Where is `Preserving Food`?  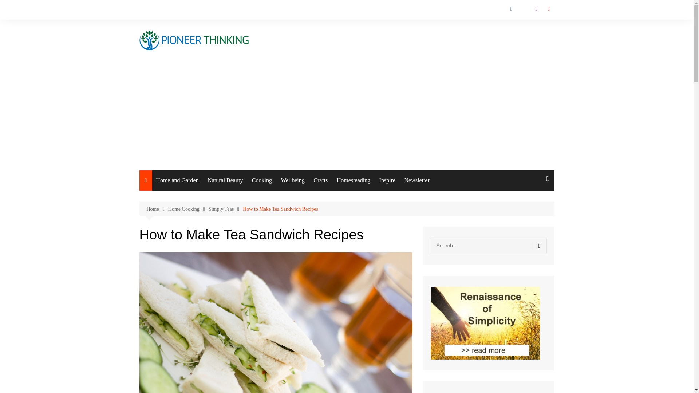
Preserving Food is located at coordinates (288, 259).